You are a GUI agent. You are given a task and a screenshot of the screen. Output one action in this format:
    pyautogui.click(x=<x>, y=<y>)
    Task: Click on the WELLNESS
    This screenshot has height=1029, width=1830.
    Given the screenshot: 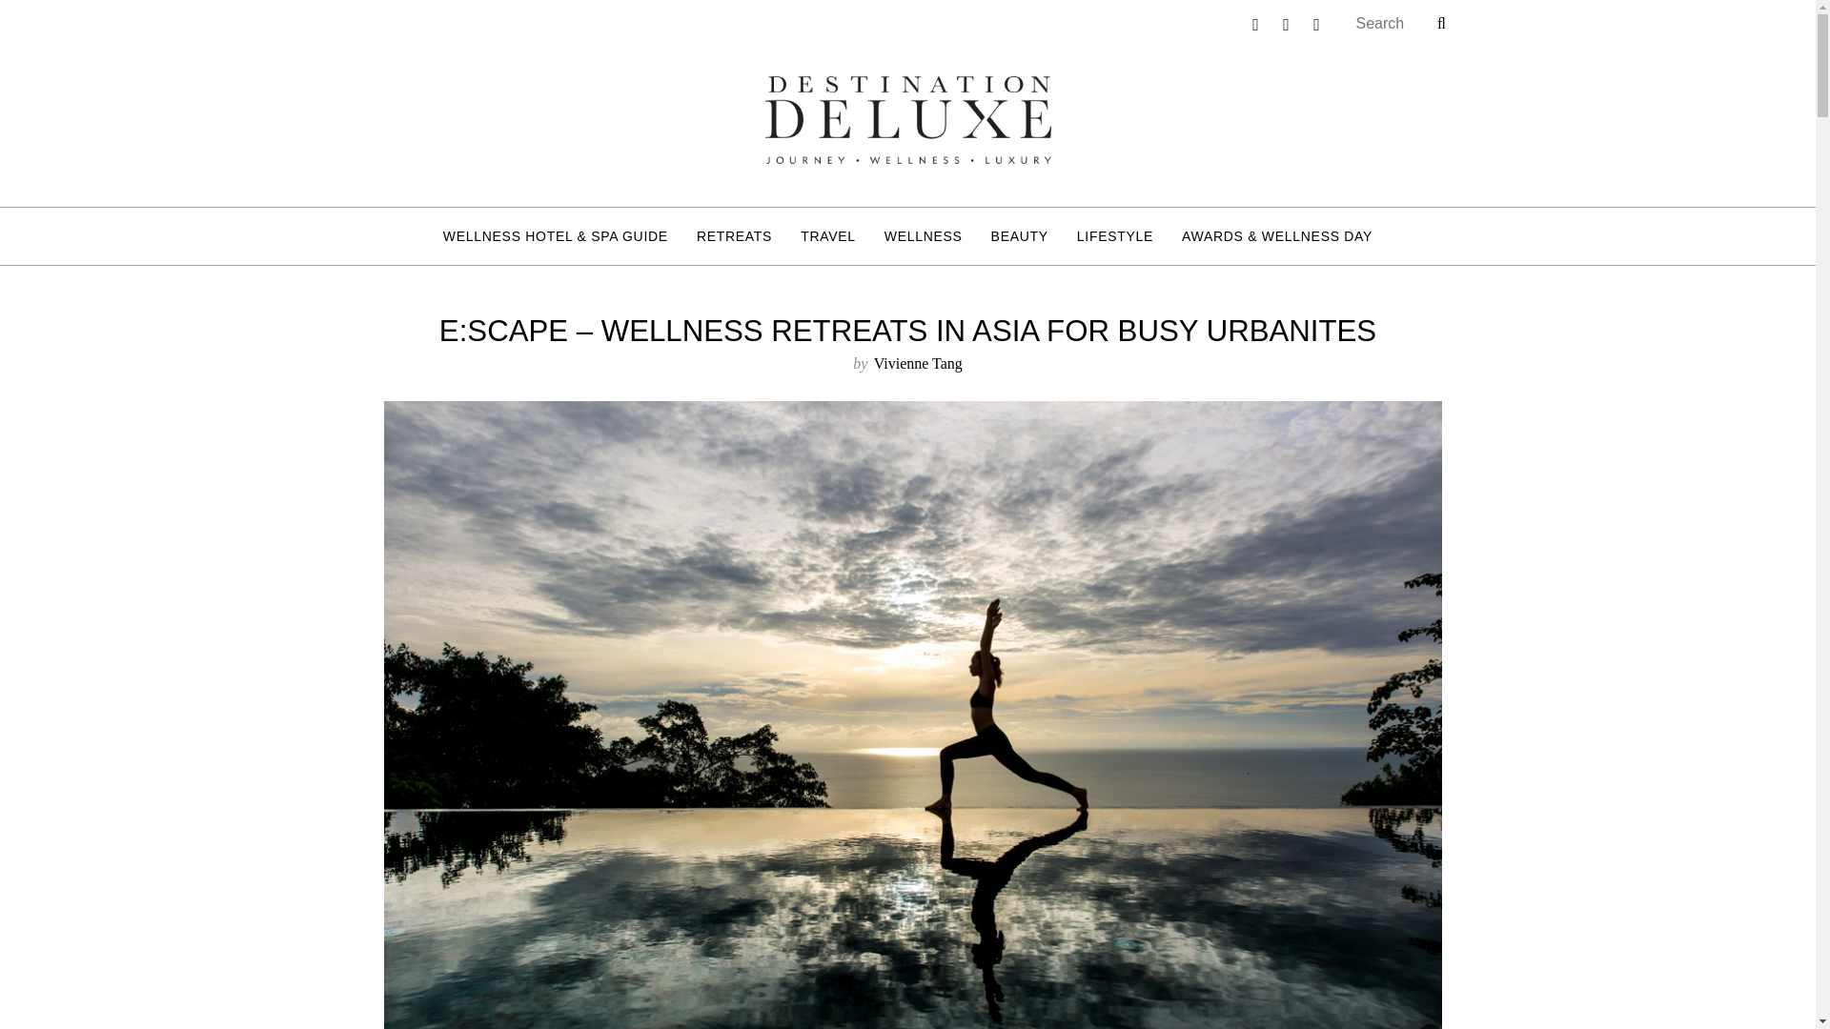 What is the action you would take?
    pyautogui.click(x=924, y=236)
    